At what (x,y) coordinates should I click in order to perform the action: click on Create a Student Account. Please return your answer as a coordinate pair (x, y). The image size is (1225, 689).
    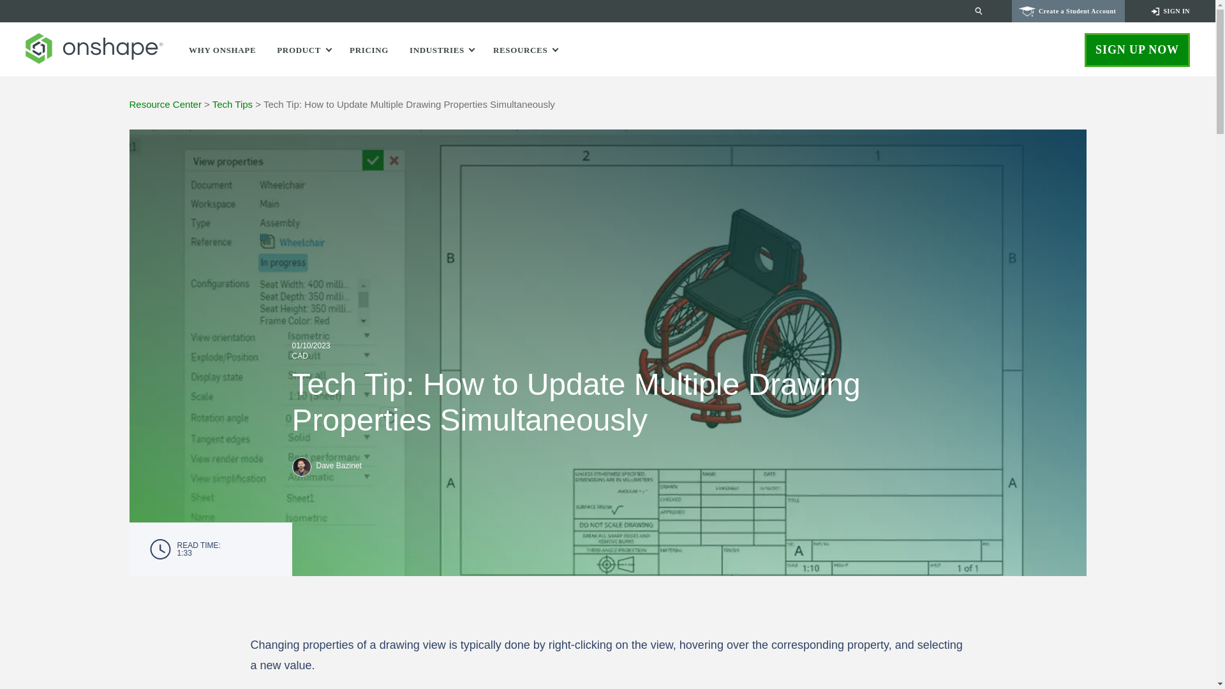
    Looking at the image, I should click on (1068, 11).